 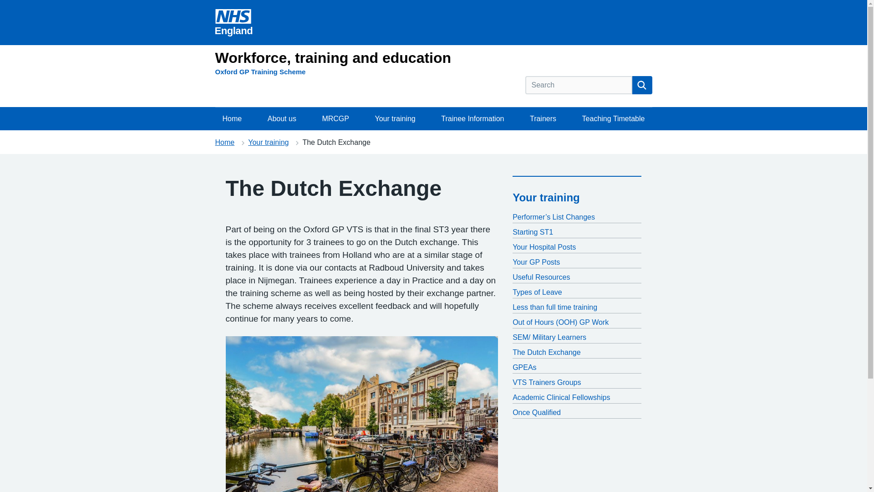 I want to click on Trainee Information, so click(x=473, y=119).